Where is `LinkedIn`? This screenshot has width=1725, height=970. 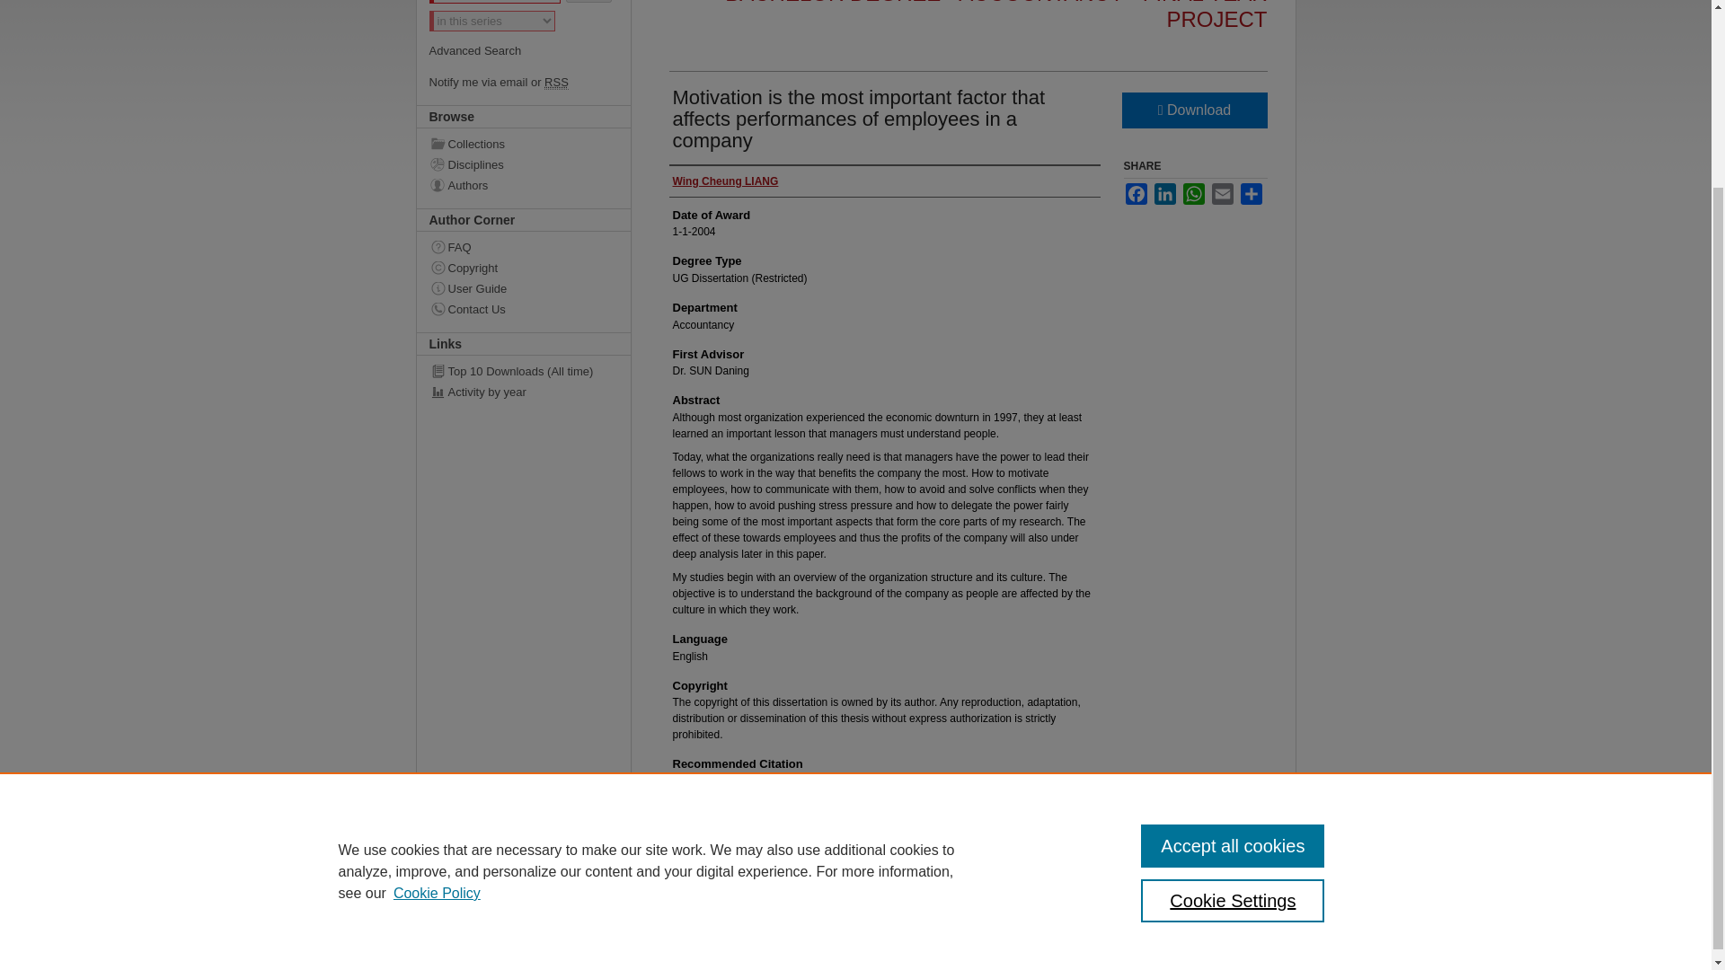 LinkedIn is located at coordinates (1164, 194).